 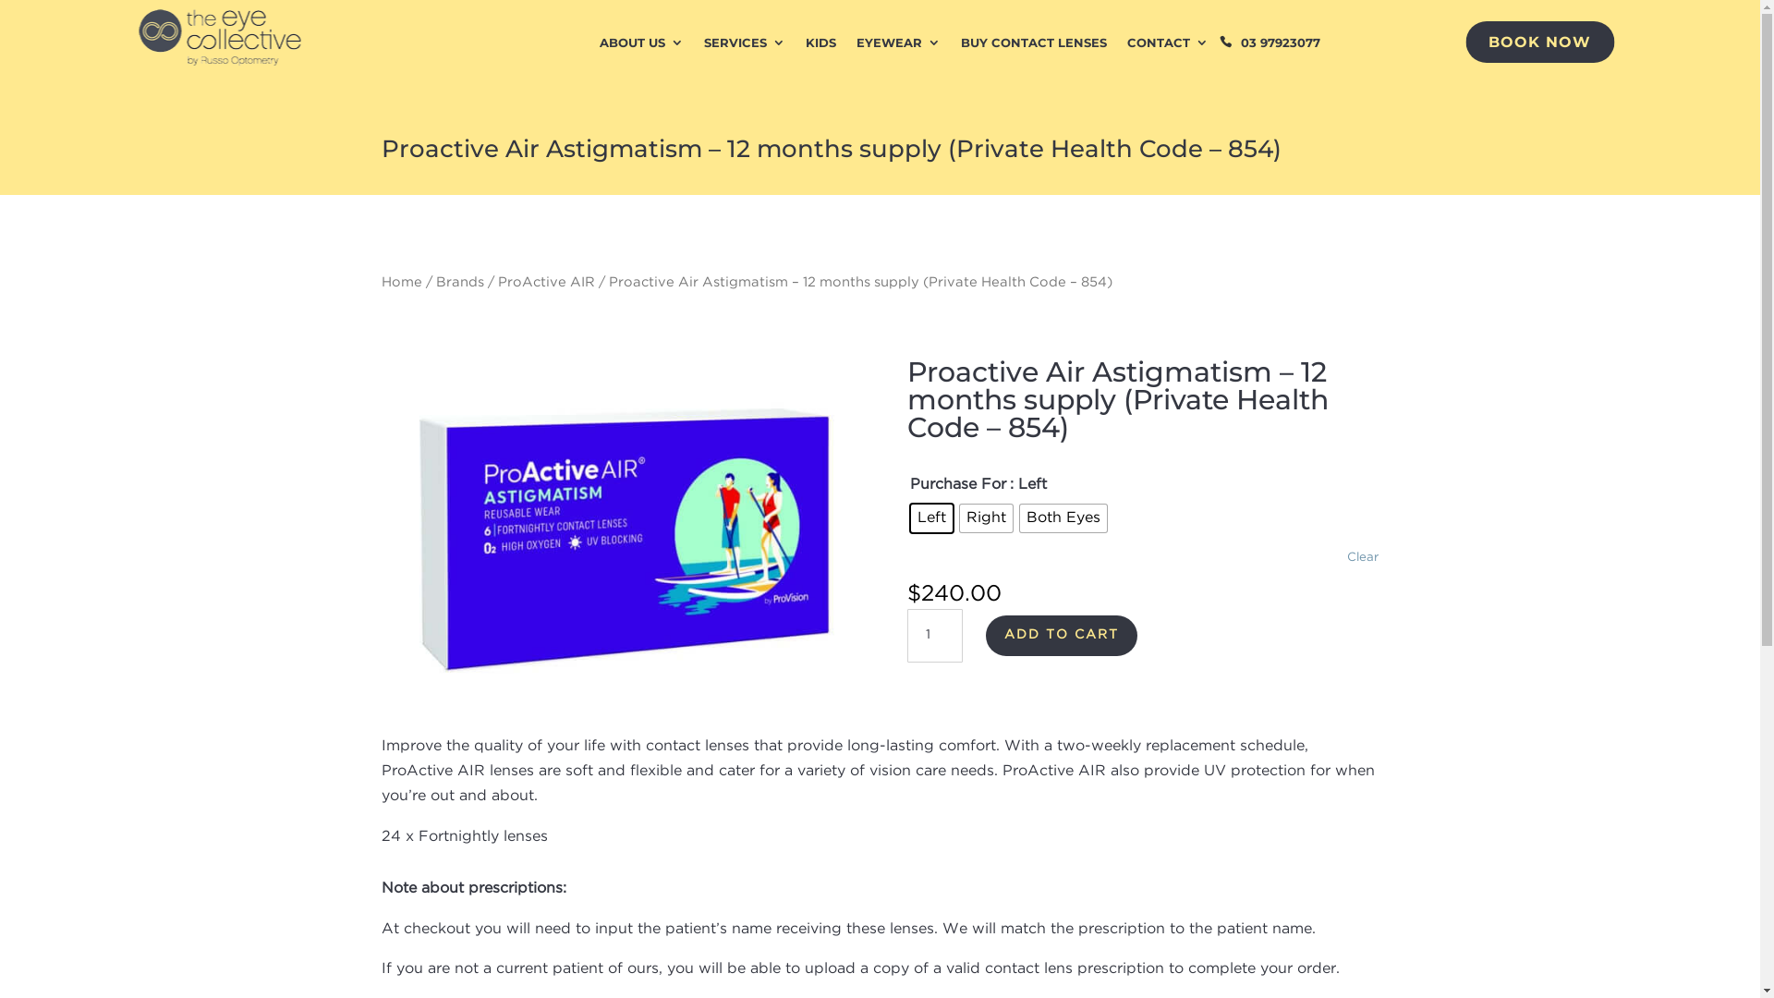 What do you see at coordinates (641, 45) in the screenshot?
I see `ABOUT US` at bounding box center [641, 45].